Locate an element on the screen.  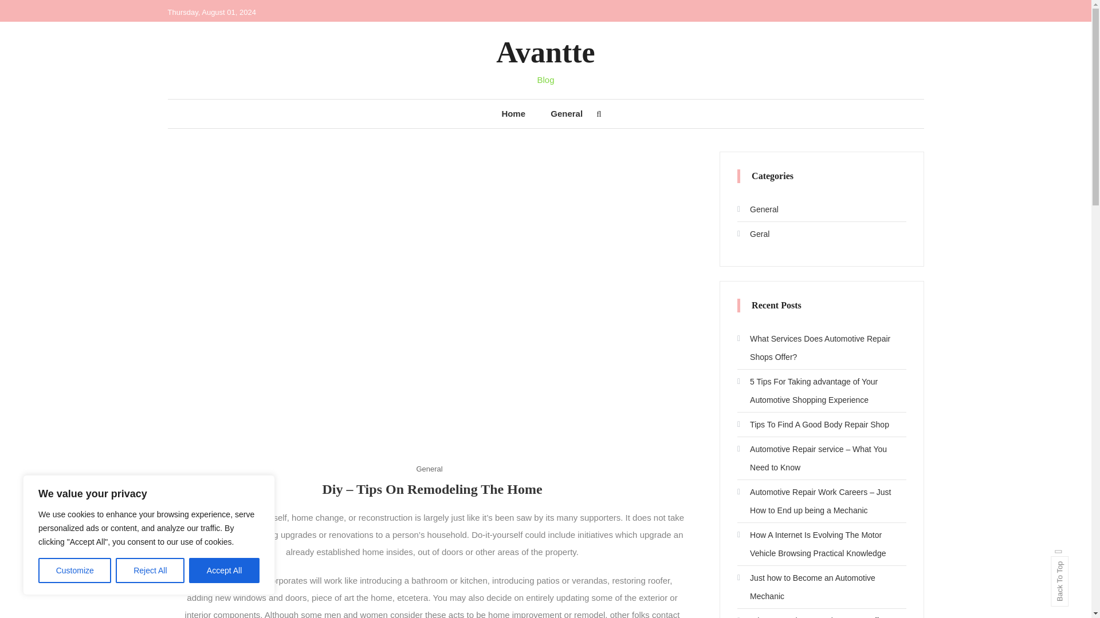
What Services Does Automotive Repair Shops Offer? is located at coordinates (821, 348).